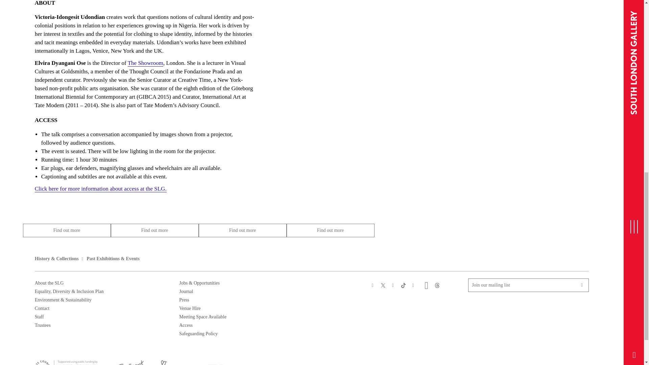  Describe the element at coordinates (145, 63) in the screenshot. I see `The Showroom` at that location.